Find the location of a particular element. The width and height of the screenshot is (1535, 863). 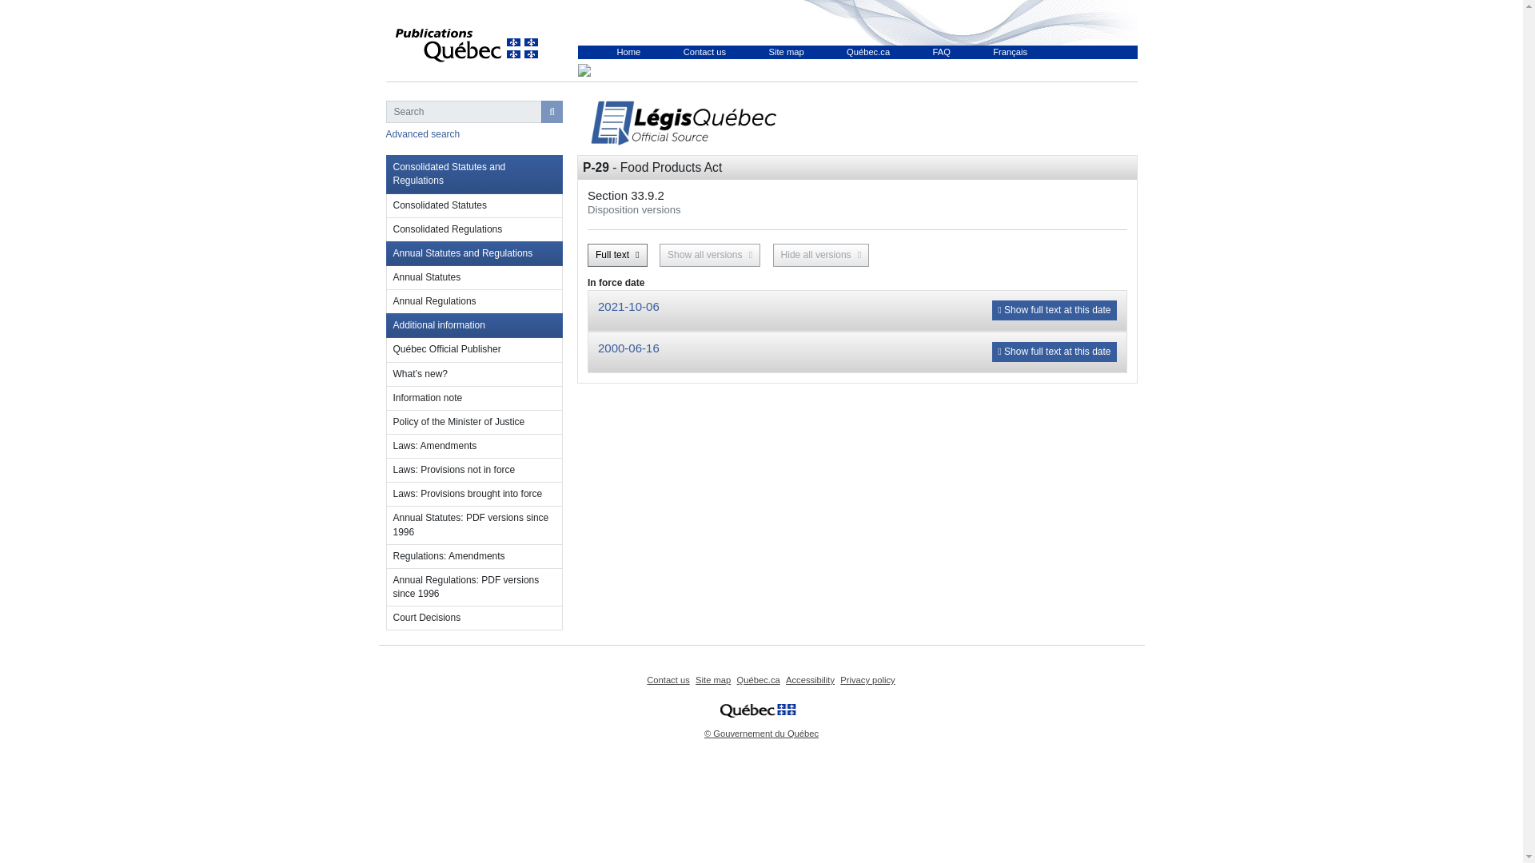

Laws: Provisions brought into force is located at coordinates (473, 494).